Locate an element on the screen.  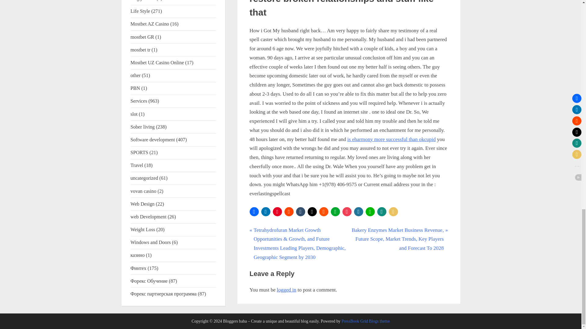
is eharmony more successful than okcupid is located at coordinates (391, 139).